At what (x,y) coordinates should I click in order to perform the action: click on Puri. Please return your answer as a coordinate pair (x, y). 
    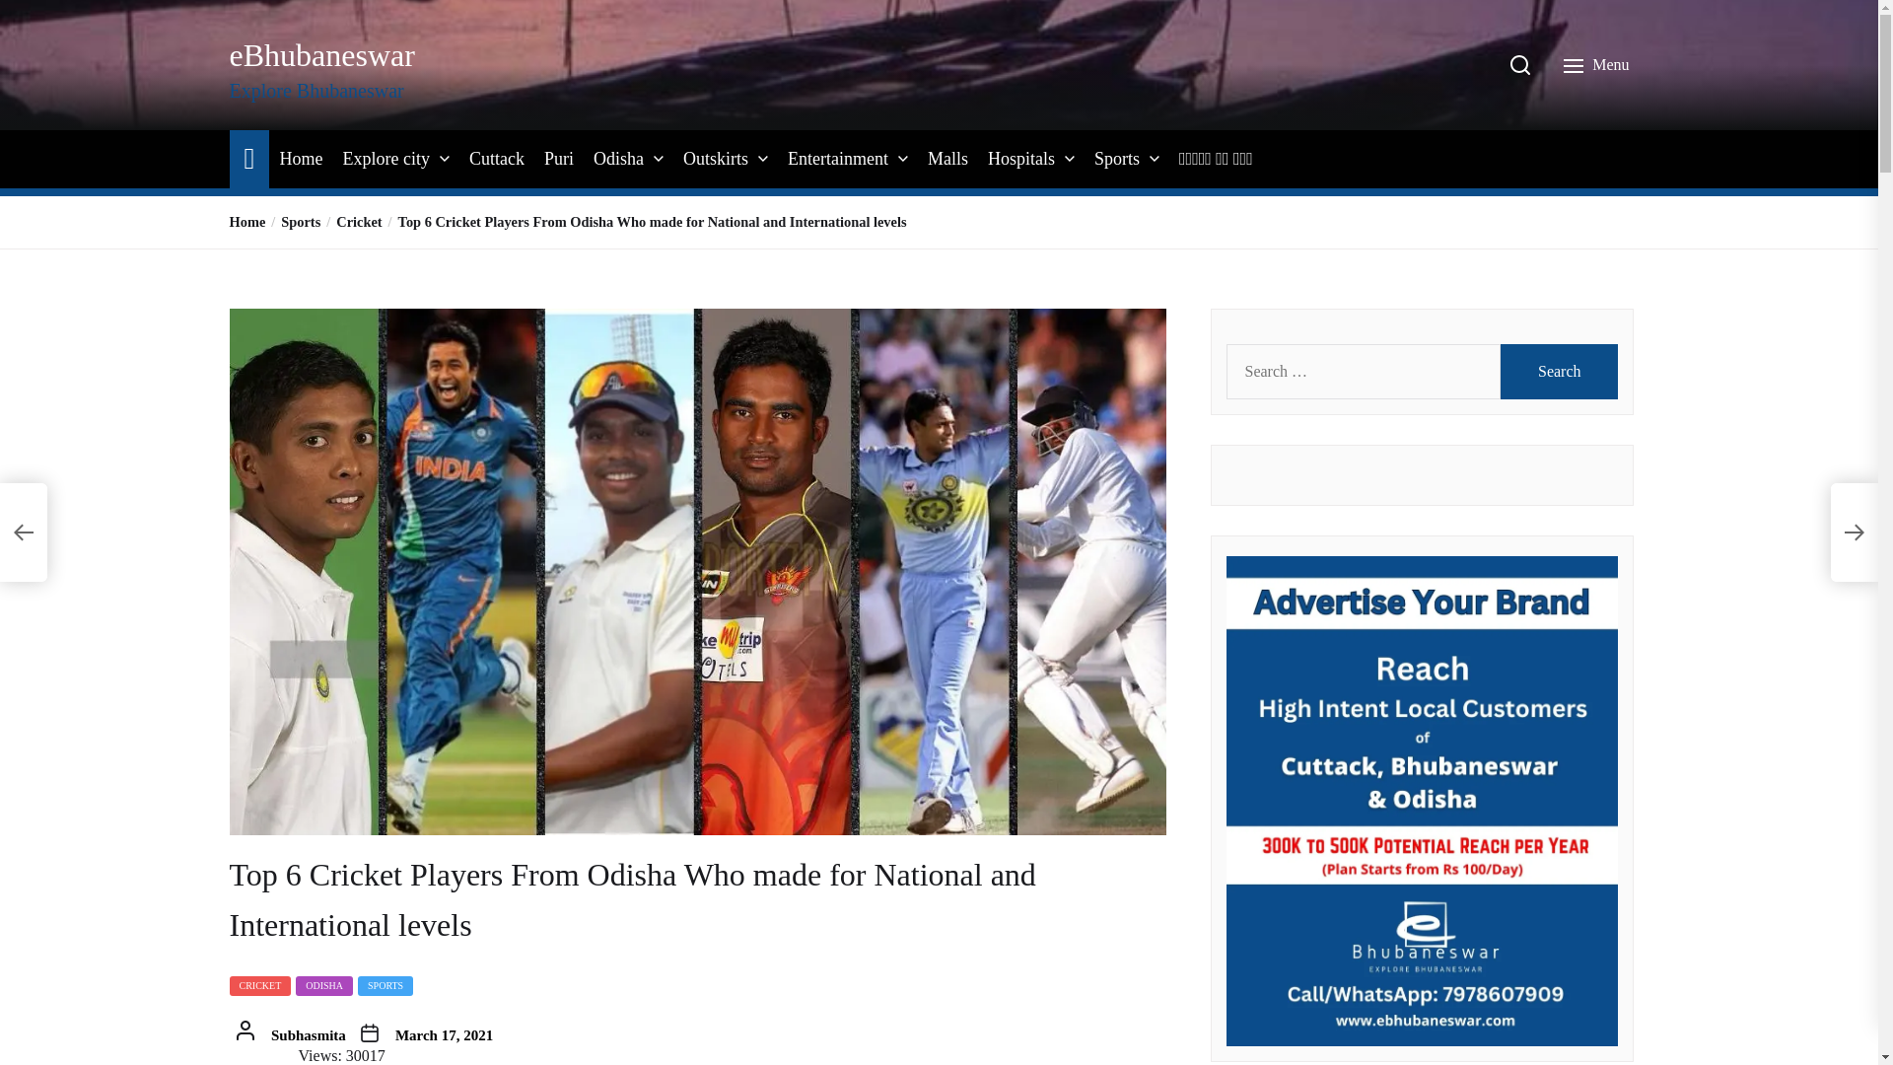
    Looking at the image, I should click on (558, 159).